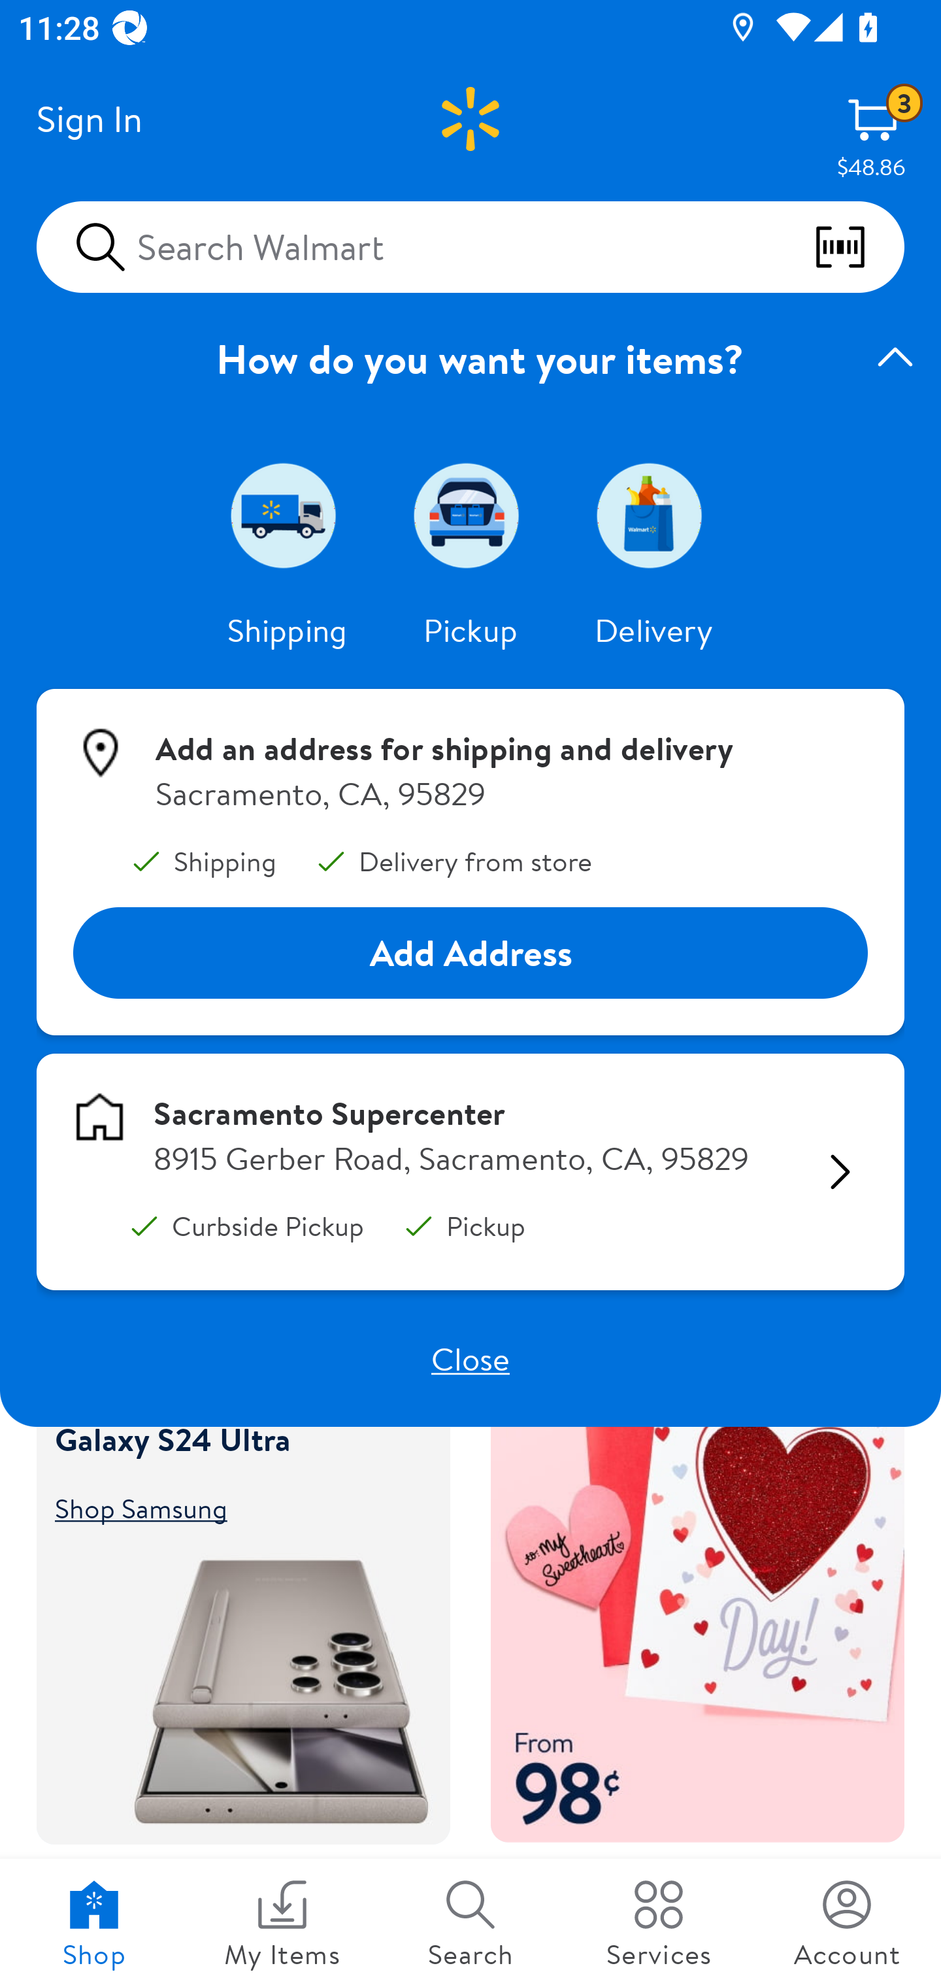 The height and width of the screenshot is (1987, 941). What do you see at coordinates (470, 515) in the screenshot?
I see `Pickup 2 of 3` at bounding box center [470, 515].